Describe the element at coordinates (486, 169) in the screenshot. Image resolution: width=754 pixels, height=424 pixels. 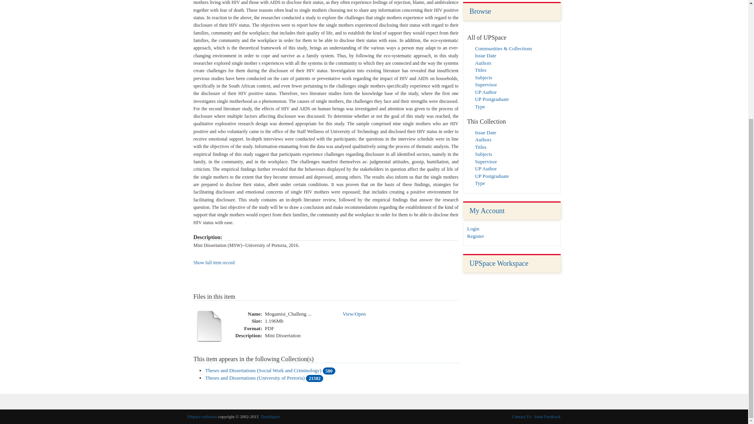
I see `UP Author` at that location.